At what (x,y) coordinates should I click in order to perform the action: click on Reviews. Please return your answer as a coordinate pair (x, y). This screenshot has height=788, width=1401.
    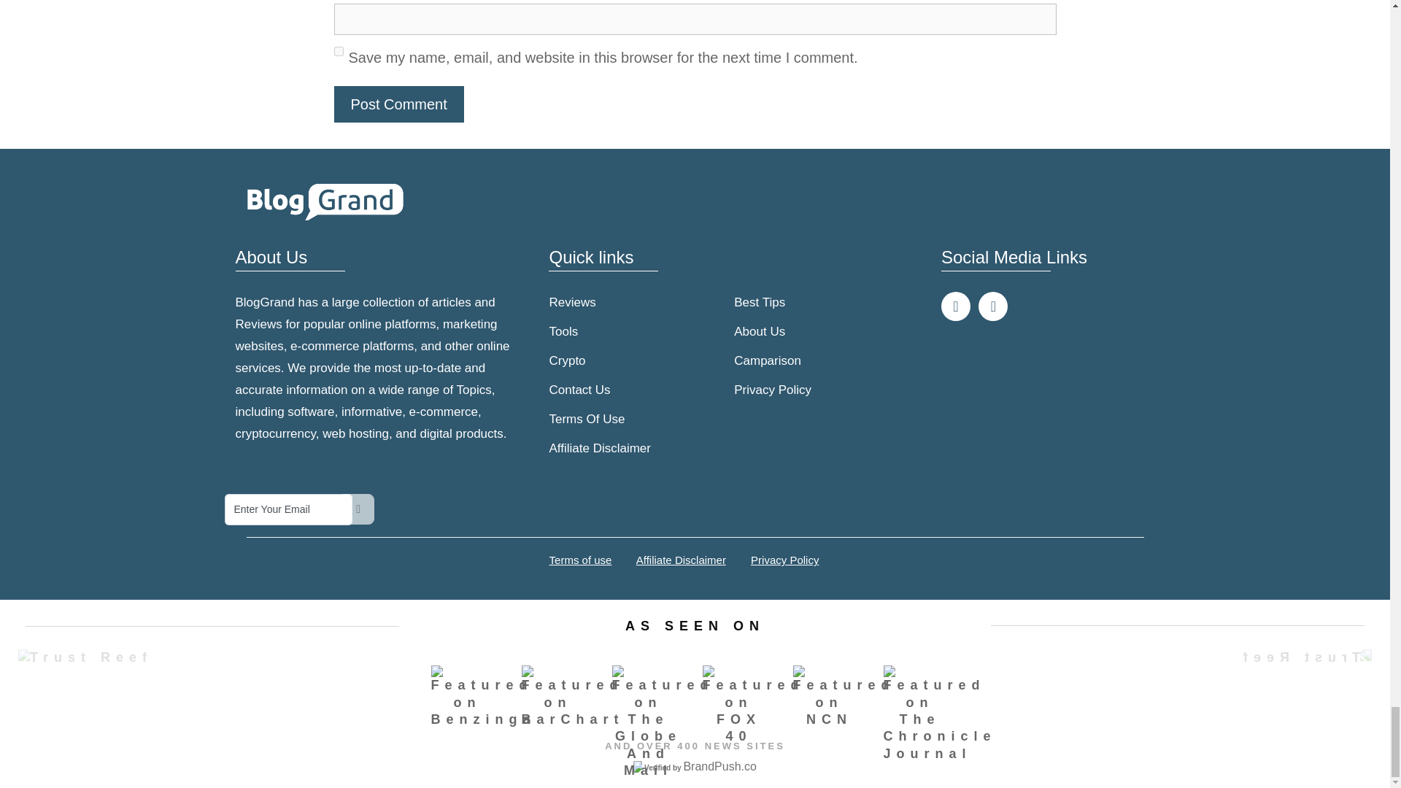
    Looking at the image, I should click on (641, 302).